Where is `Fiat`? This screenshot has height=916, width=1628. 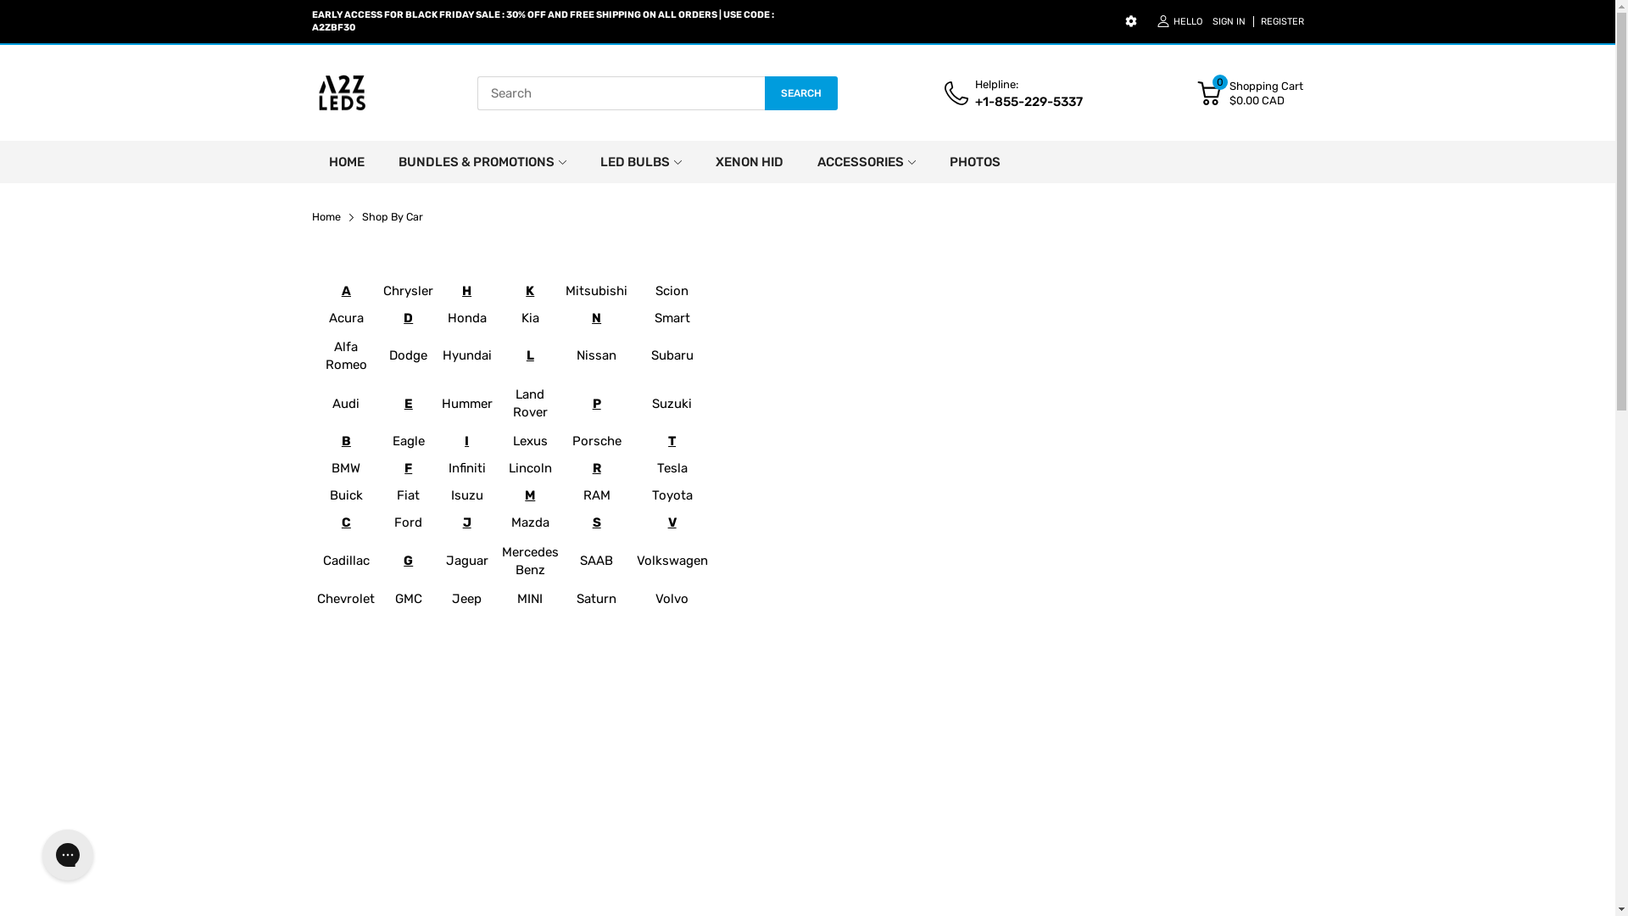 Fiat is located at coordinates (409, 495).